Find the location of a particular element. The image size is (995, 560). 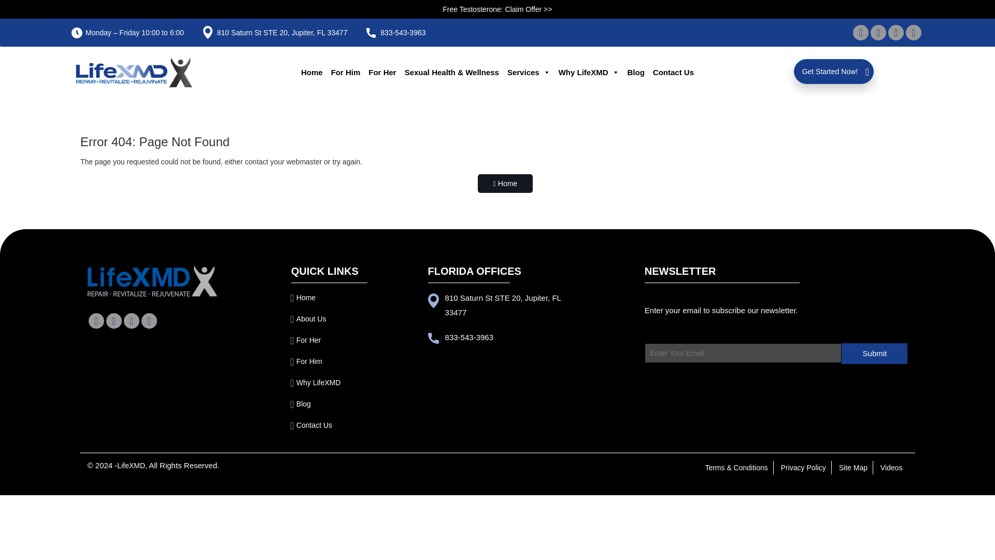

YouTube is located at coordinates (913, 32).